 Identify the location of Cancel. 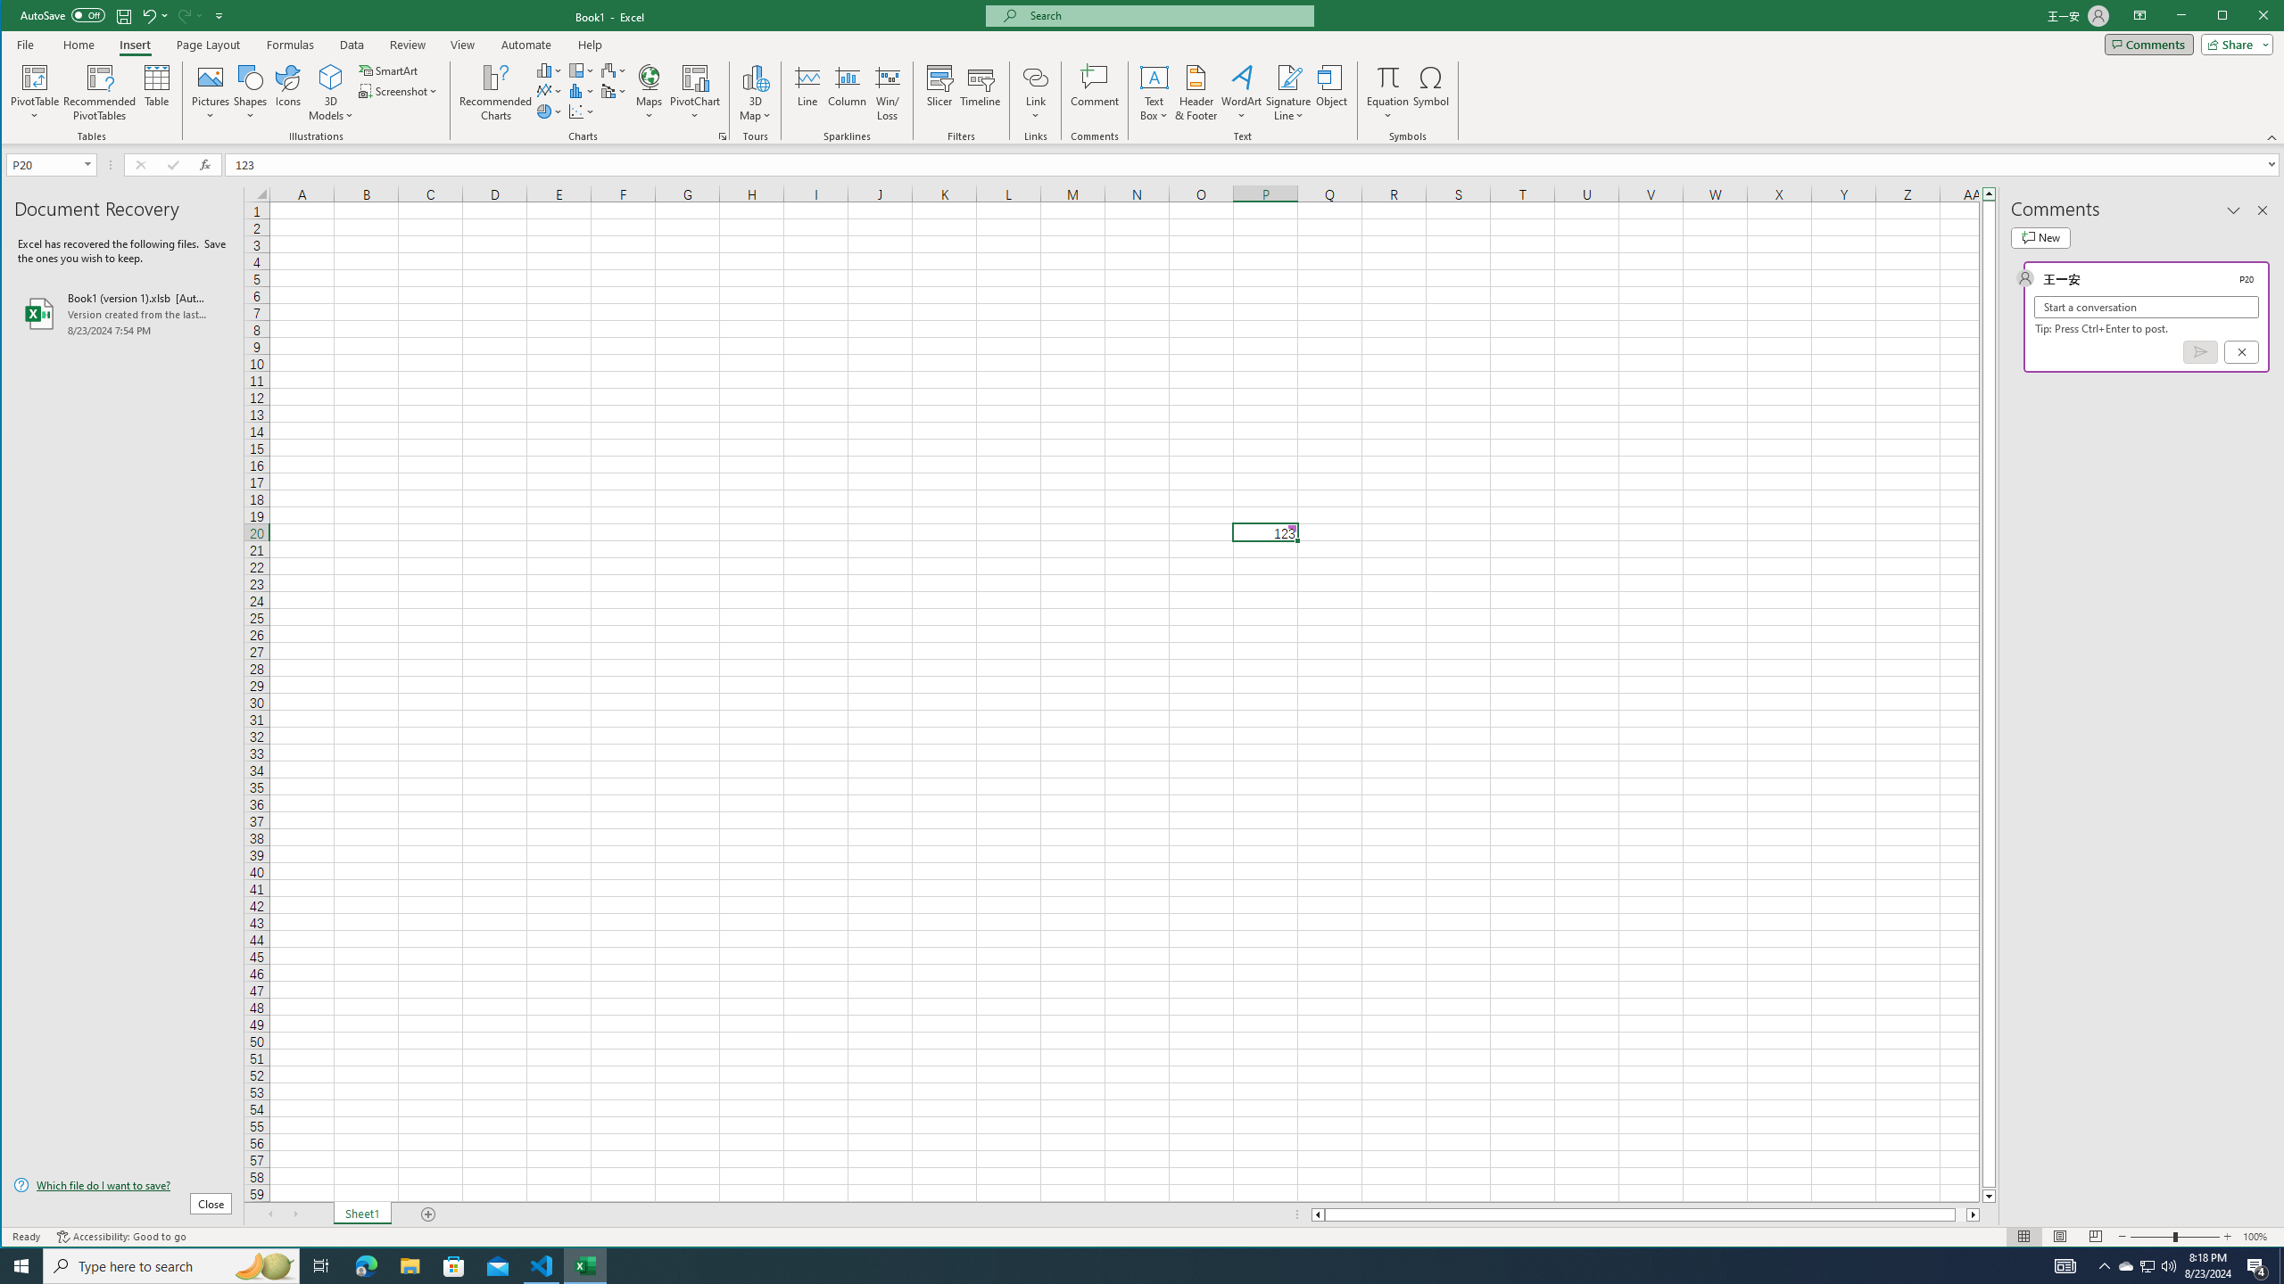
(2241, 351).